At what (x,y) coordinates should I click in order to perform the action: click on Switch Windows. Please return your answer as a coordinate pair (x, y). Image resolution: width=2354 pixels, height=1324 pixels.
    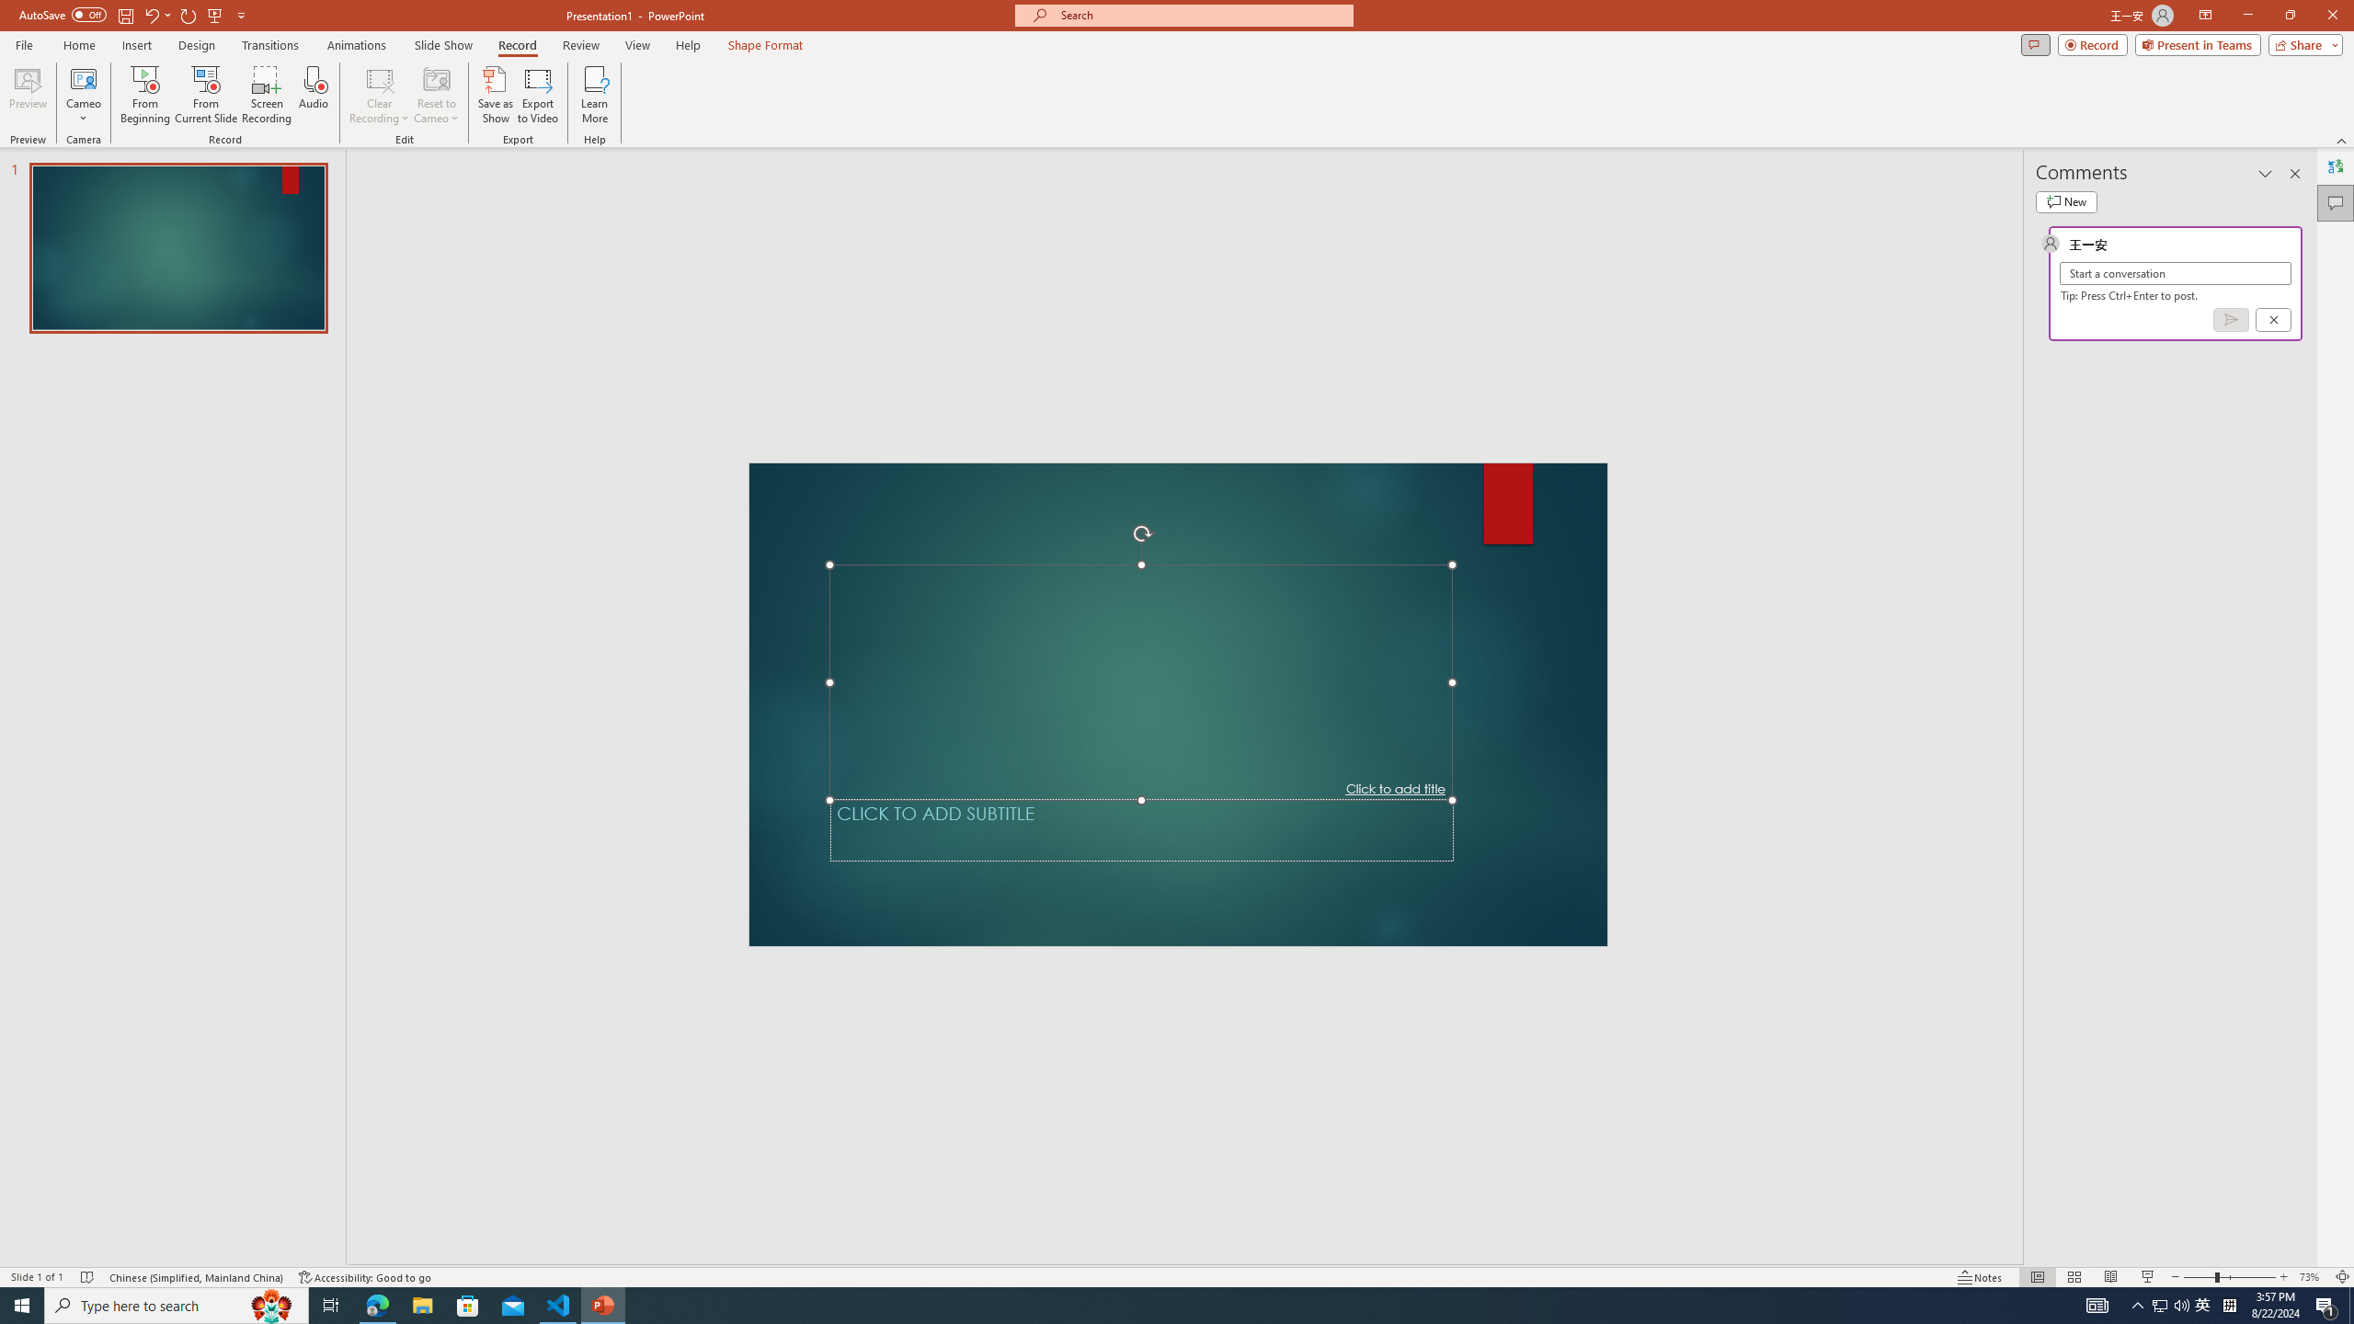
    Looking at the image, I should click on (1446, 149).